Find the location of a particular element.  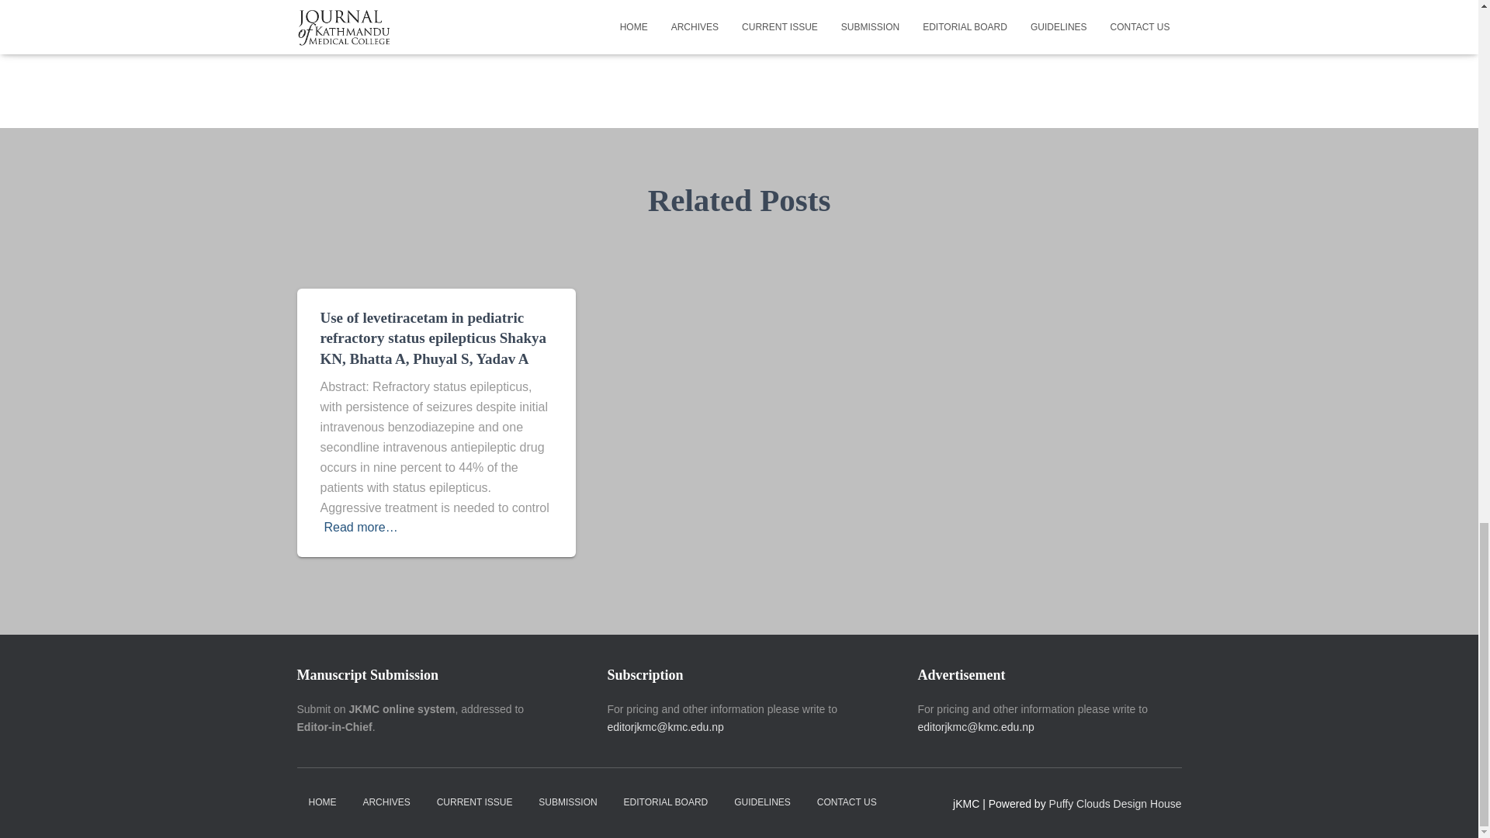

CONTACT US is located at coordinates (847, 802).